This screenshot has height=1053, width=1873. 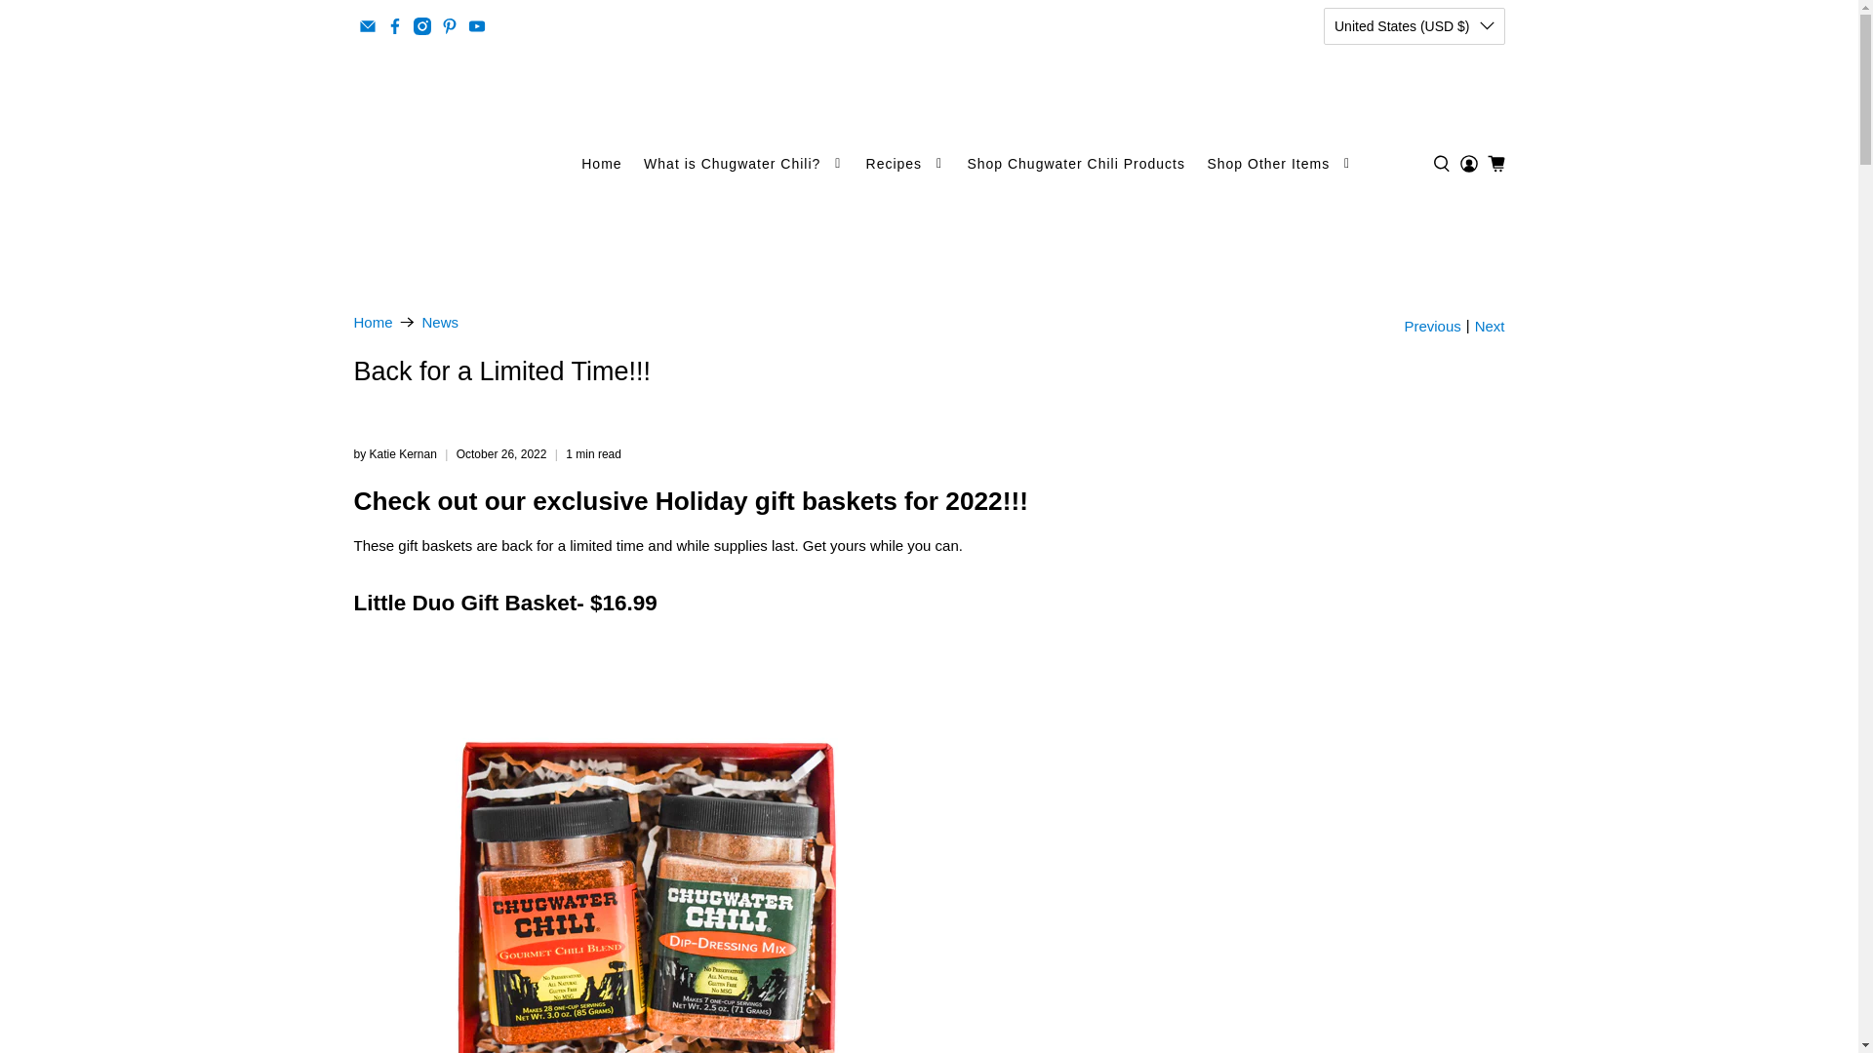 What do you see at coordinates (1407, 556) in the screenshot?
I see `AT` at bounding box center [1407, 556].